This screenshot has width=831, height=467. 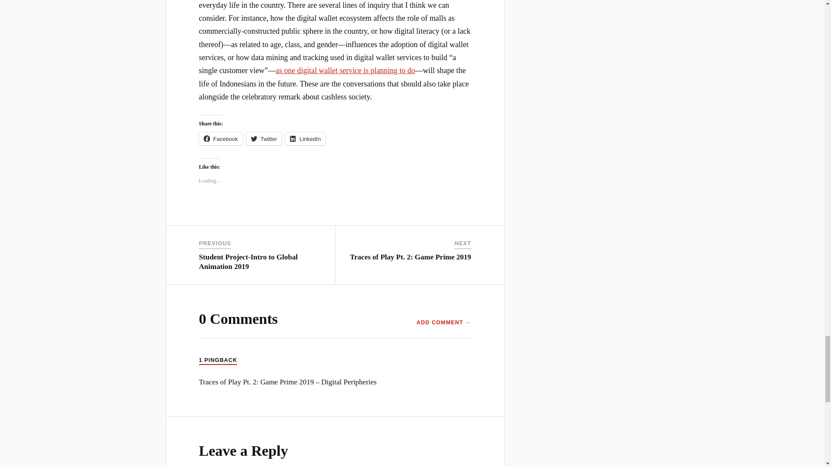 What do you see at coordinates (248, 262) in the screenshot?
I see `Student Project-Intro to Global Animation 2019` at bounding box center [248, 262].